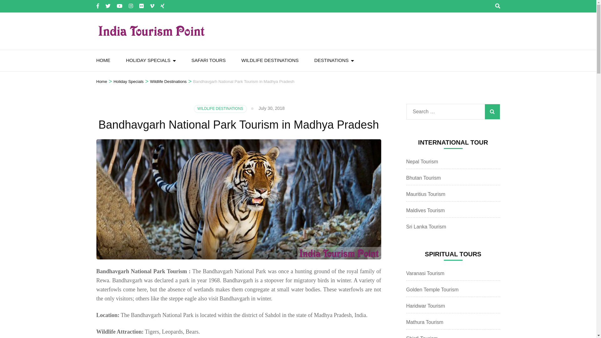 The width and height of the screenshot is (601, 338). Describe the element at coordinates (331, 60) in the screenshot. I see `DESTINATIONS` at that location.